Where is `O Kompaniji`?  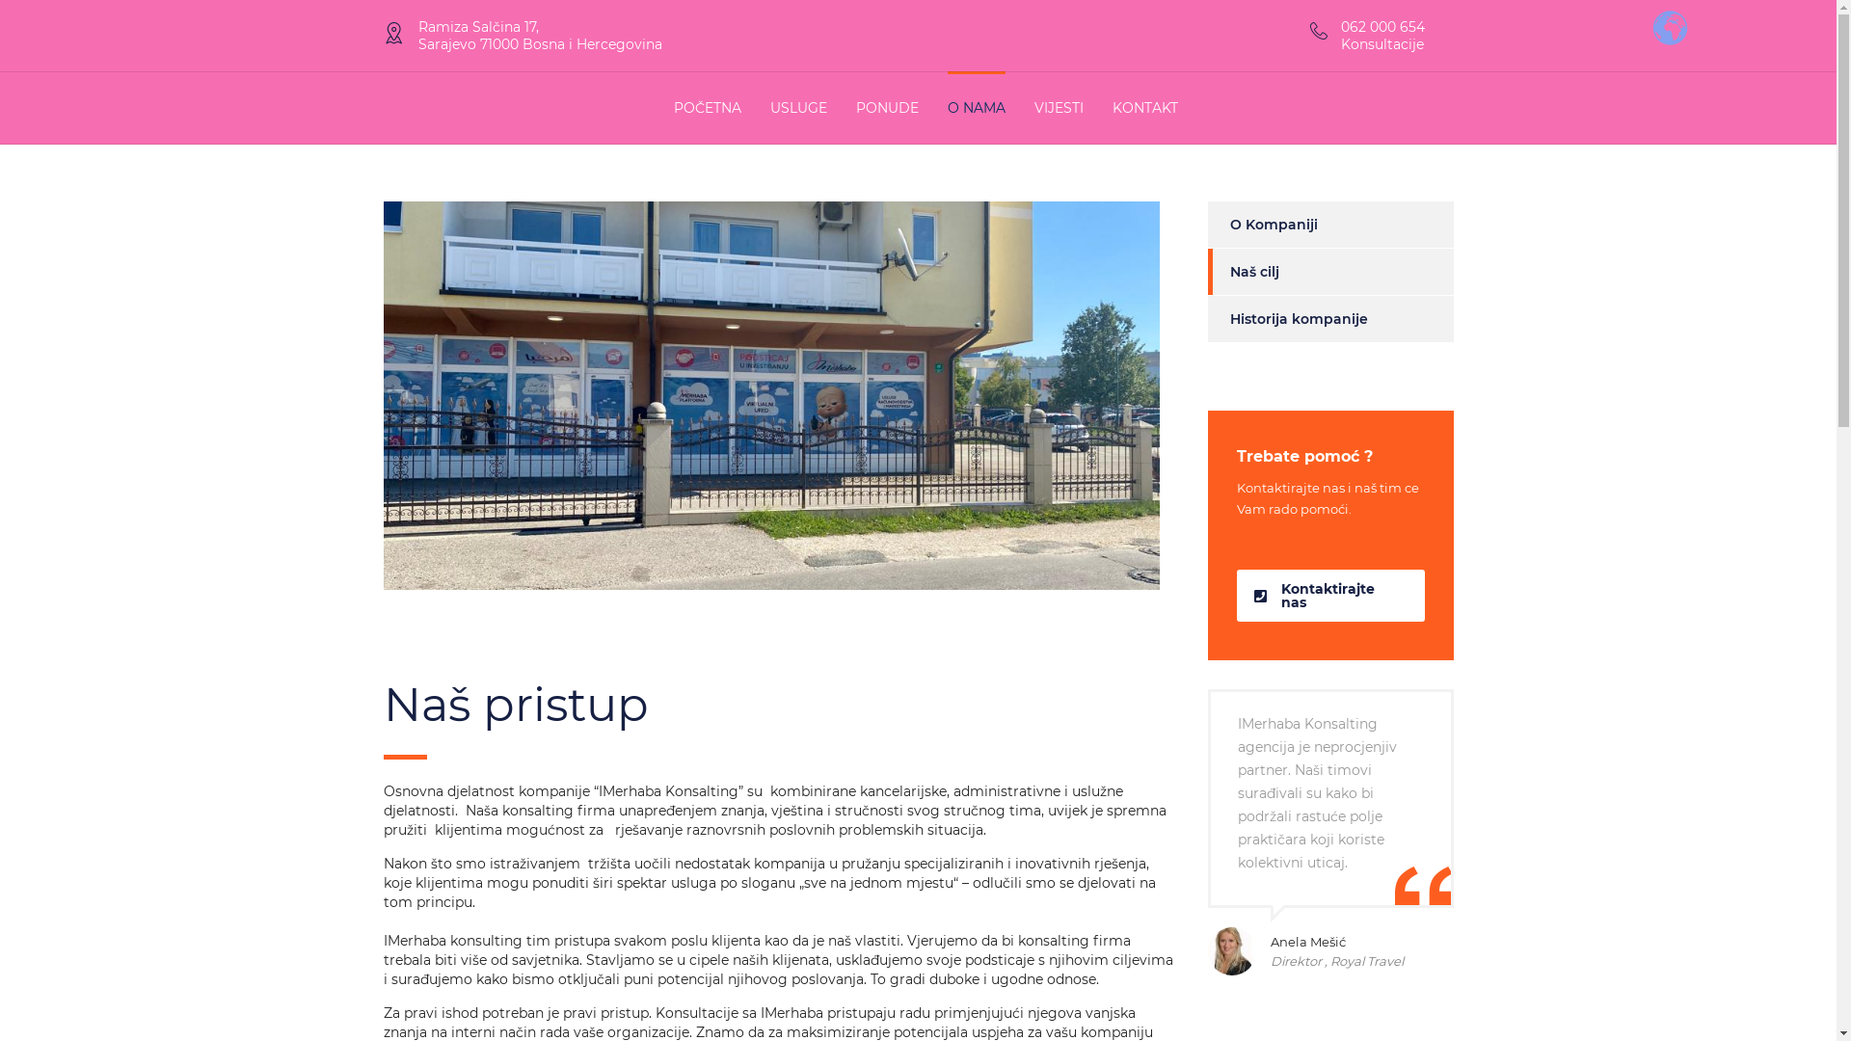 O Kompaniji is located at coordinates (1262, 225).